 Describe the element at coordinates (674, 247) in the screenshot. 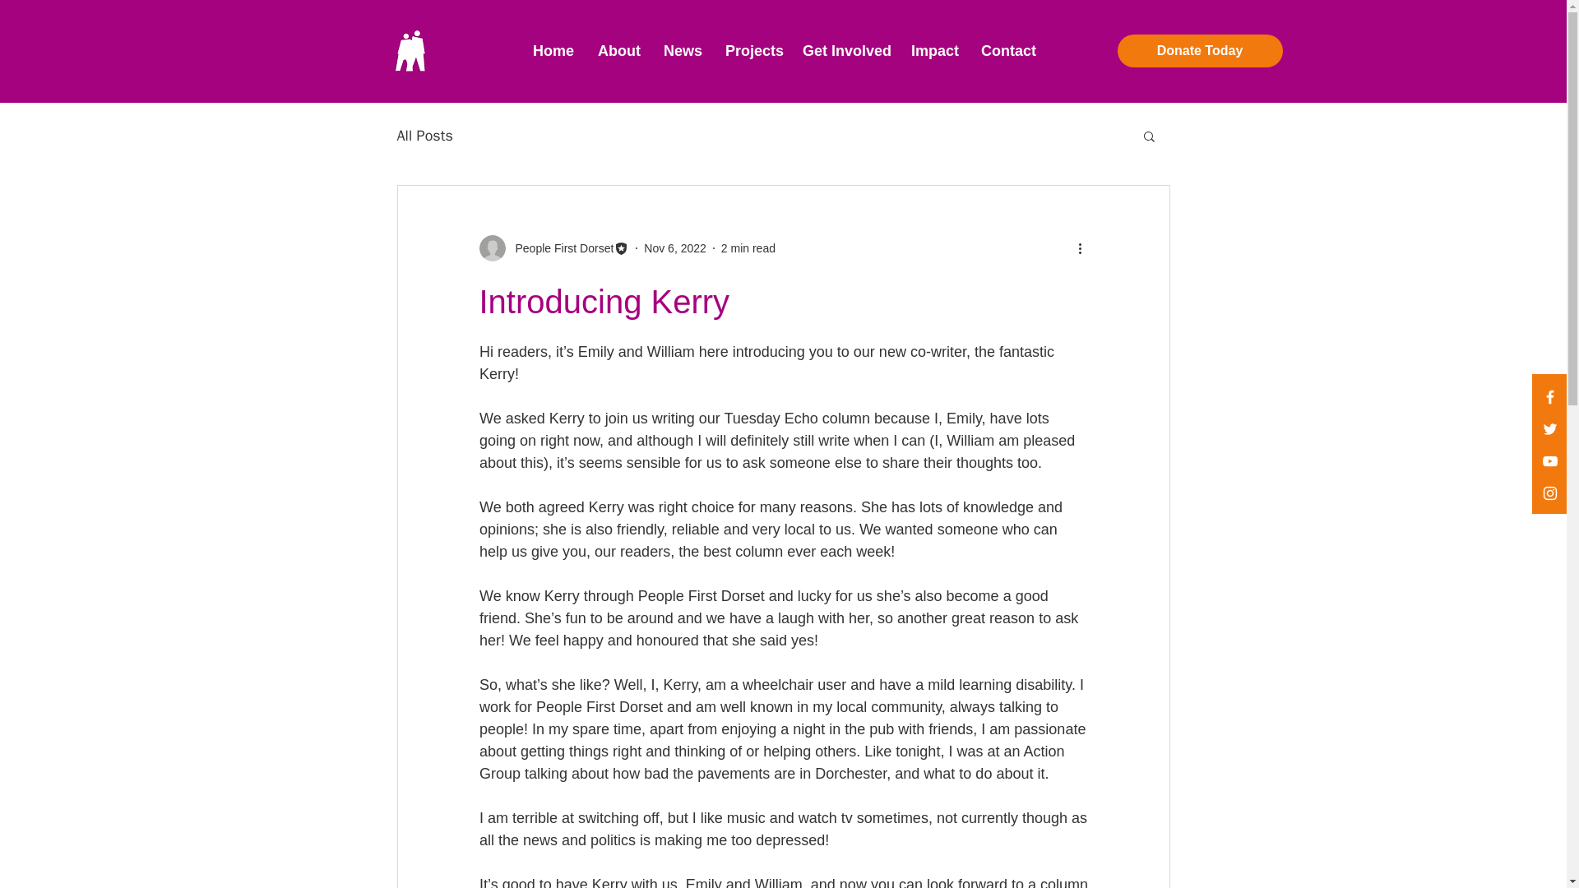

I see `Nov 6, 2022` at that location.